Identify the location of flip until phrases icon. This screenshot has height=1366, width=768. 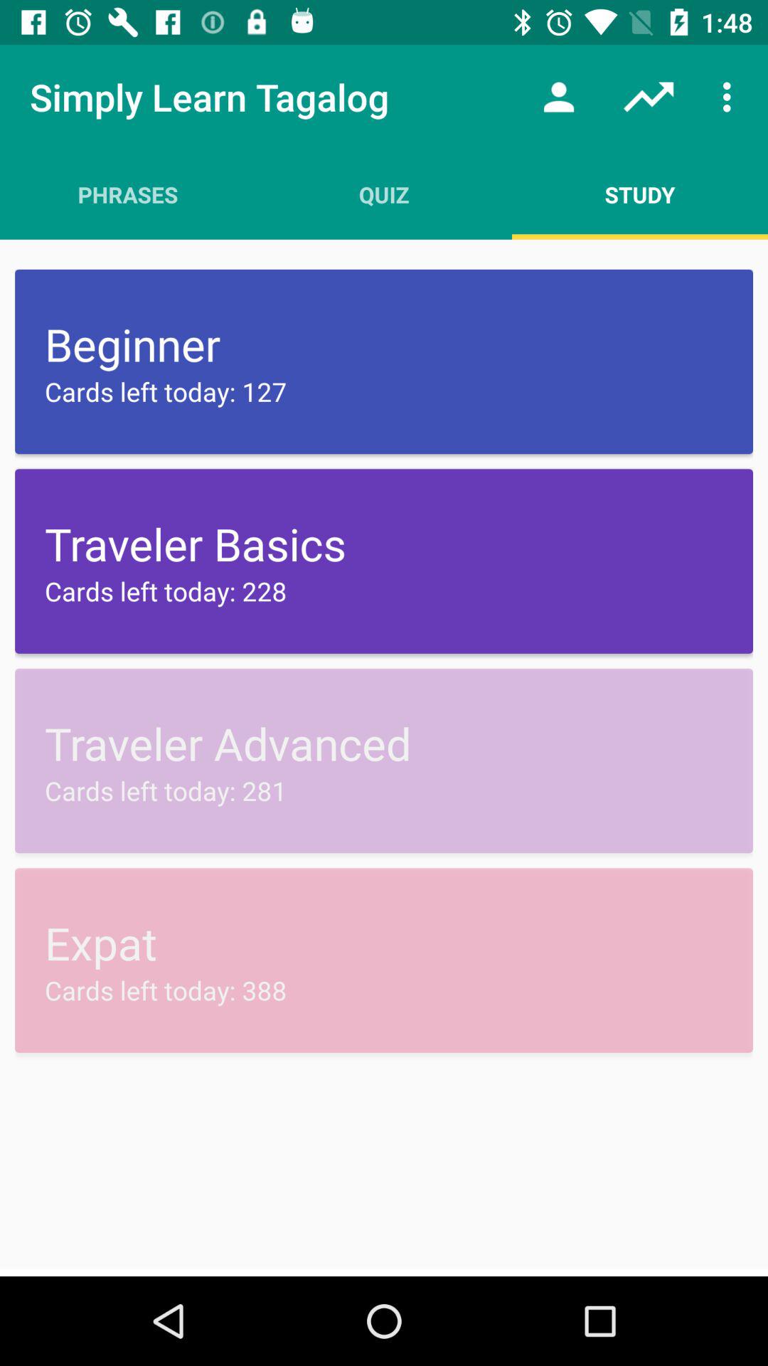
(128, 194).